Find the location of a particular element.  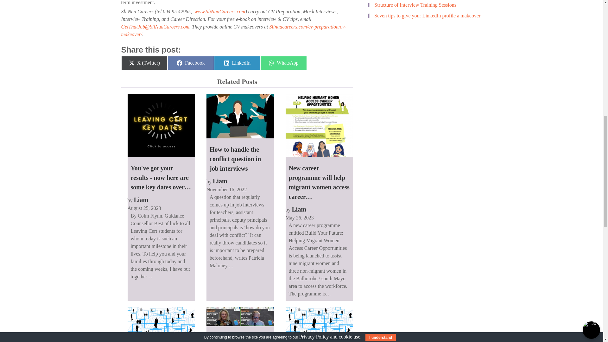

LinkedIn is located at coordinates (237, 63).